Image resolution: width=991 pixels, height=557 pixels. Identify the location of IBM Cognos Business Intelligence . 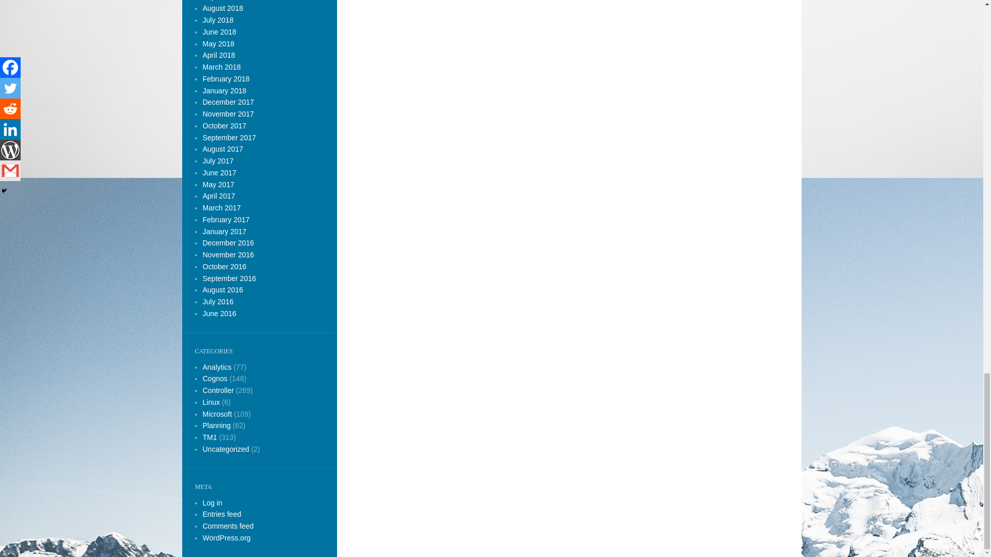
(216, 367).